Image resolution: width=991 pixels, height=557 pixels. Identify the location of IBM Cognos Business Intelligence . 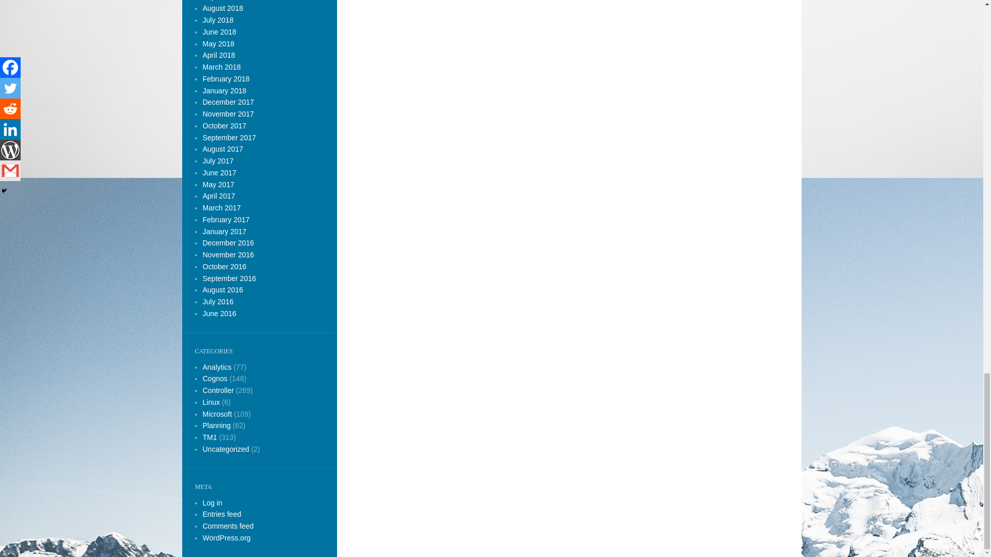
(216, 367).